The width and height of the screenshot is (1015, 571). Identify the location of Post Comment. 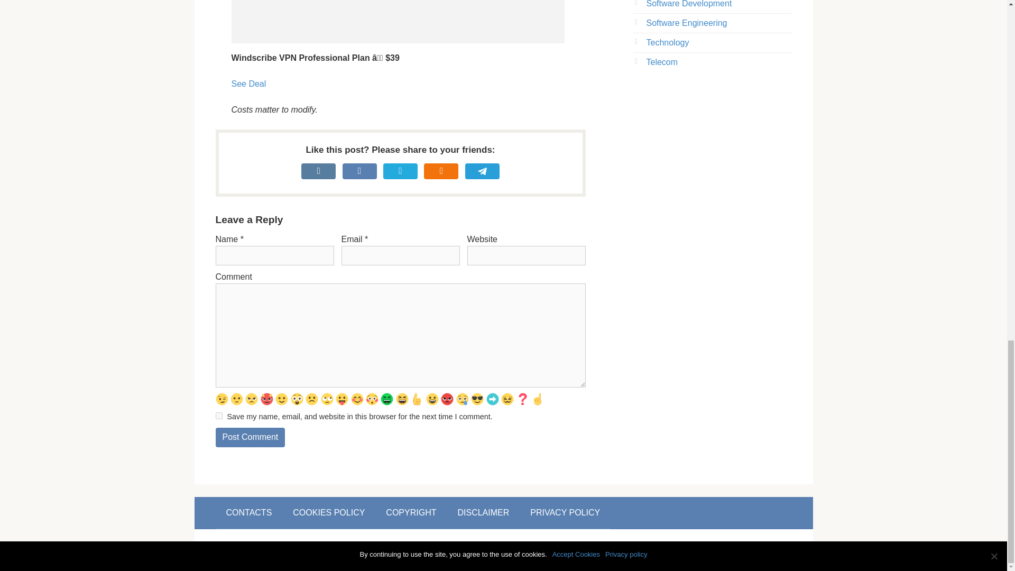
(250, 437).